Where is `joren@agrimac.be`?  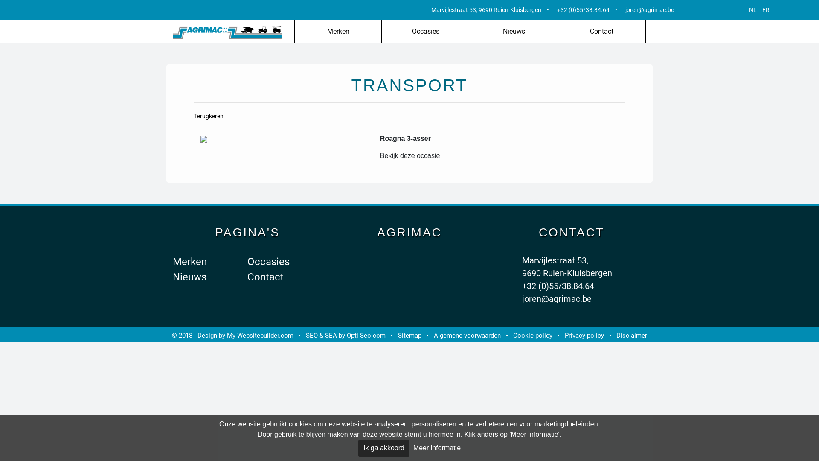
joren@agrimac.be is located at coordinates (650, 10).